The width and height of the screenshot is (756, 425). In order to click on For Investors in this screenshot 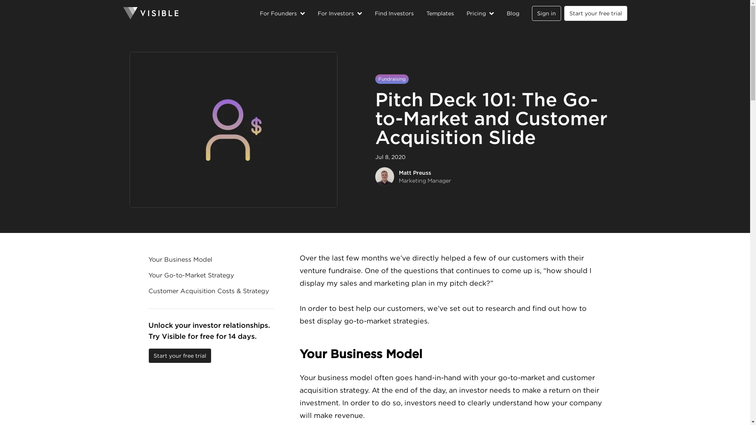, I will do `click(339, 13)`.